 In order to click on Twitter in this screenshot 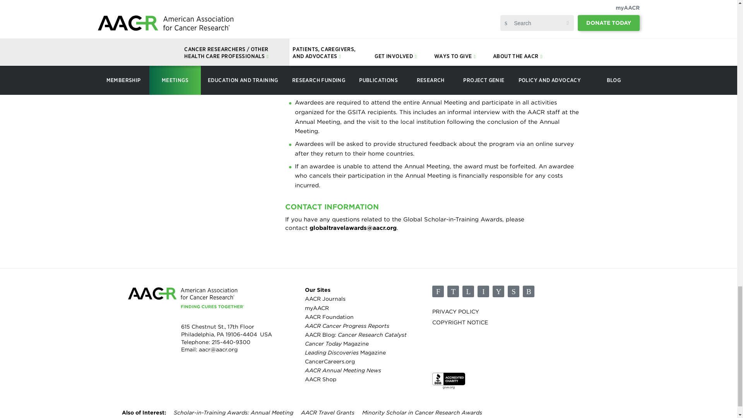, I will do `click(453, 291)`.